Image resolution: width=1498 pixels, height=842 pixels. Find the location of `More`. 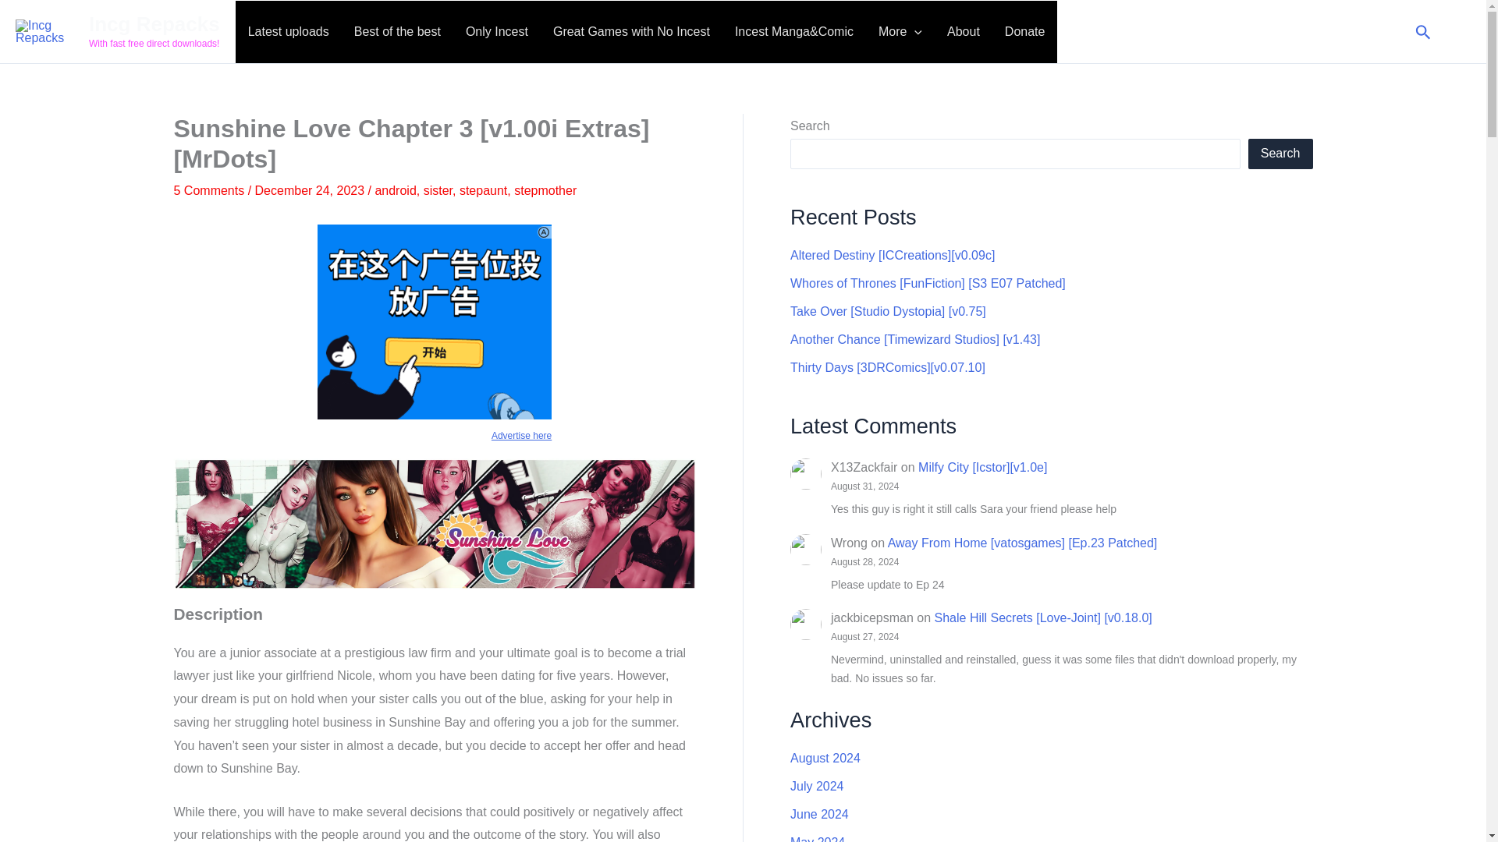

More is located at coordinates (900, 32).